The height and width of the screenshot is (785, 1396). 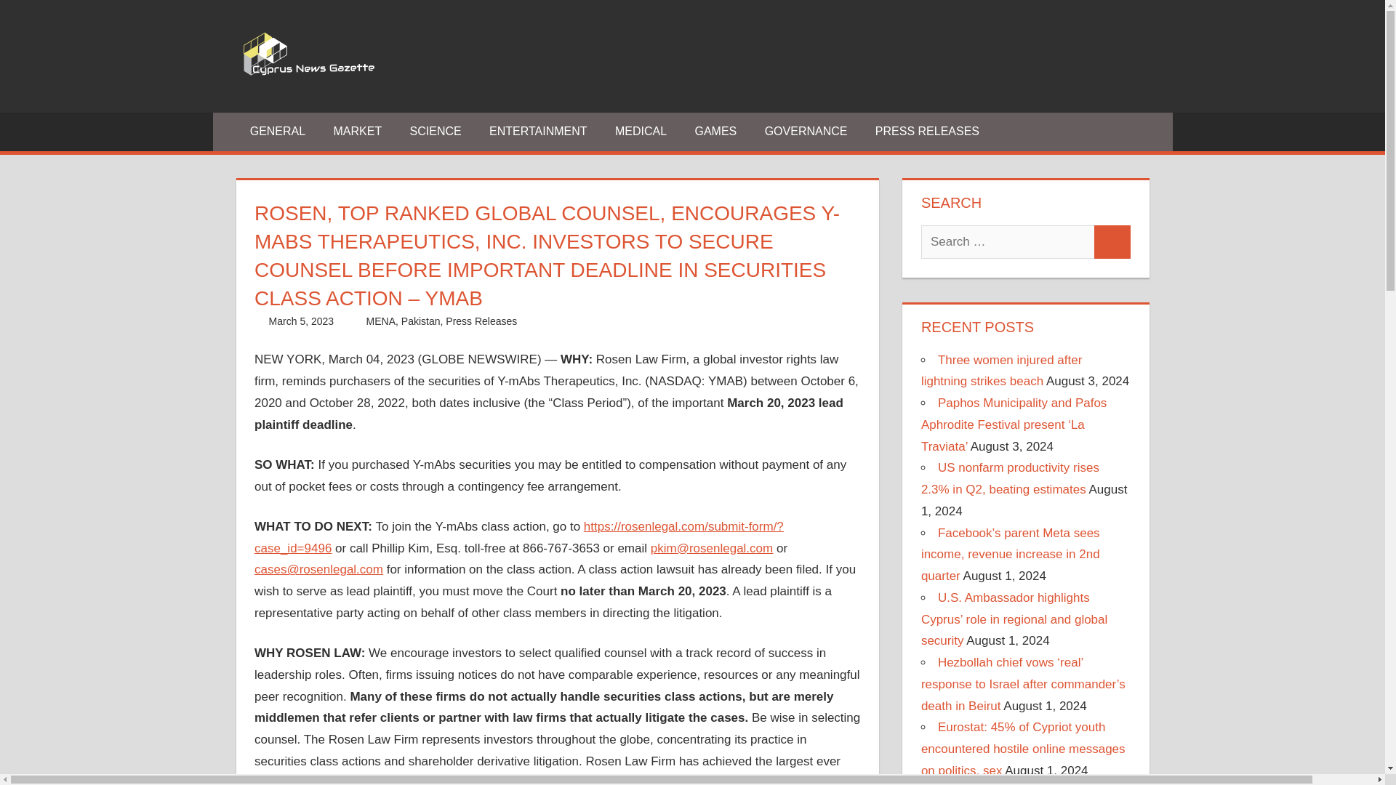 I want to click on MENA, so click(x=380, y=321).